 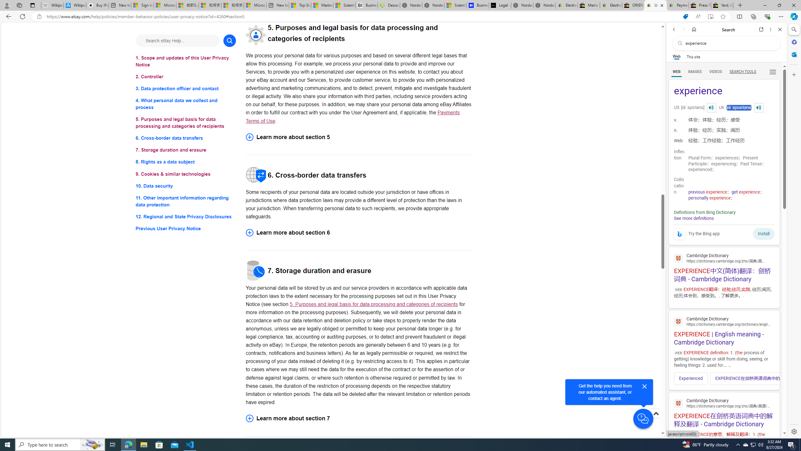 What do you see at coordinates (186, 104) in the screenshot?
I see `4. What personal data we collect and process` at bounding box center [186, 104].